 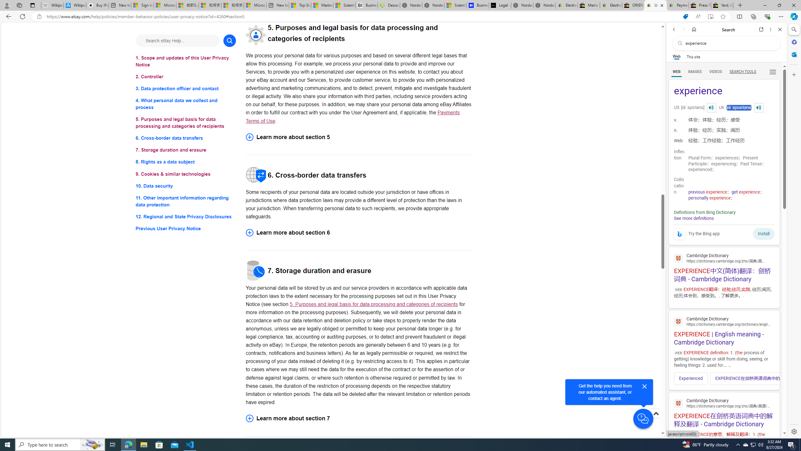 What do you see at coordinates (186, 104) in the screenshot?
I see `4. What personal data we collect and process` at bounding box center [186, 104].